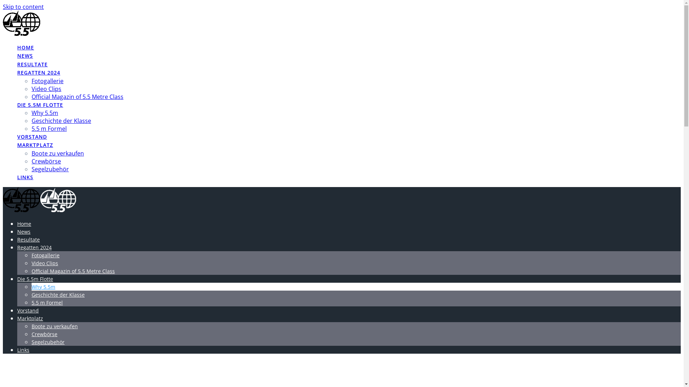 The height and width of the screenshot is (387, 689). What do you see at coordinates (26, 48) in the screenshot?
I see `HOME` at bounding box center [26, 48].